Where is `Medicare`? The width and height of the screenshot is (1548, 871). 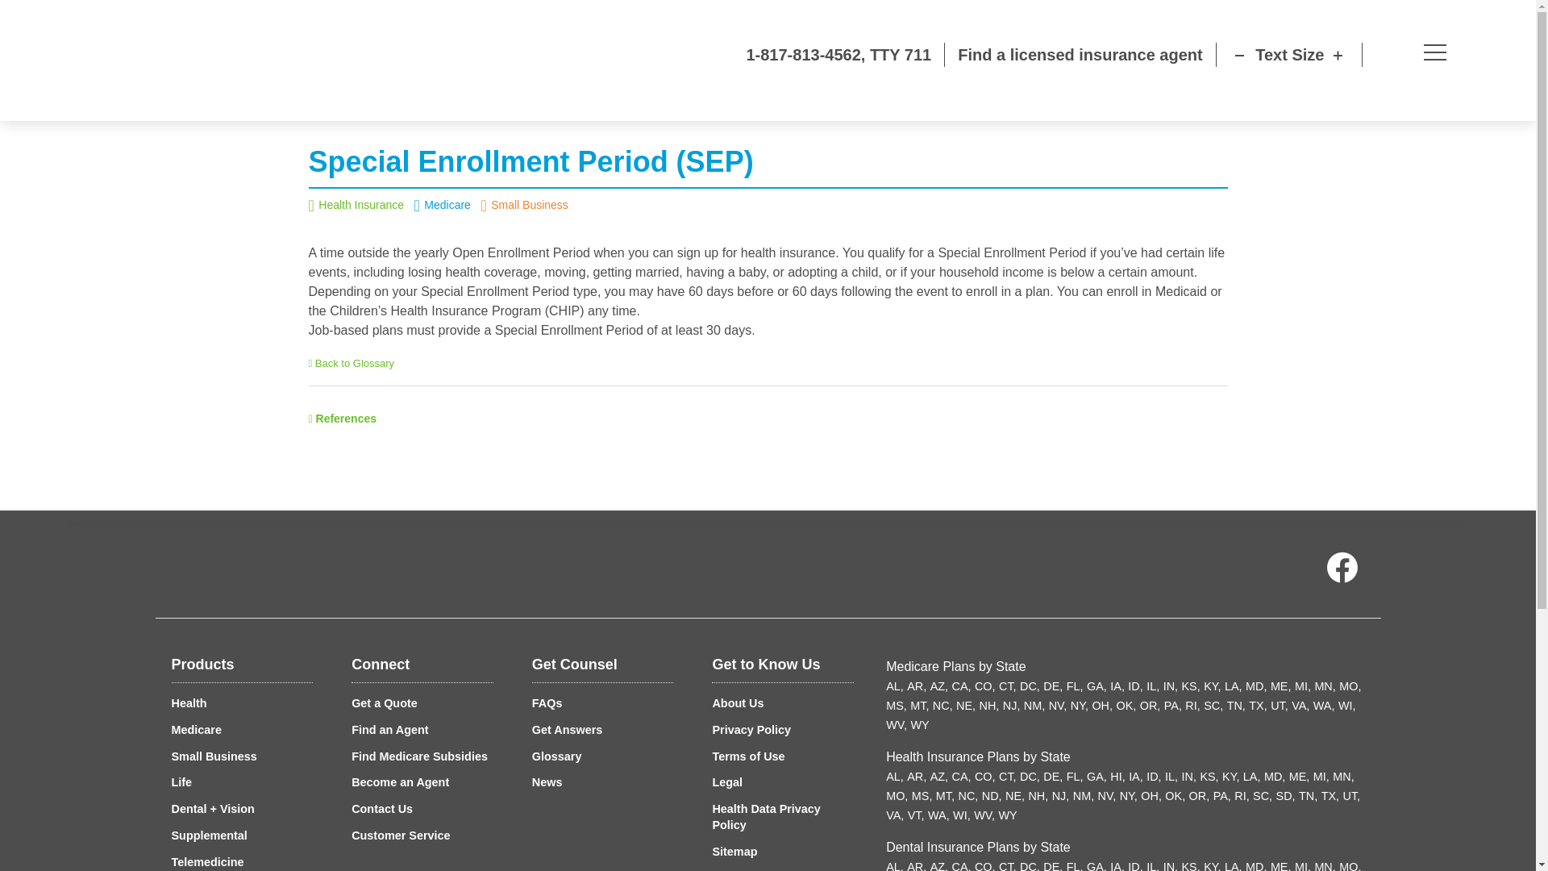 Medicare is located at coordinates (447, 205).